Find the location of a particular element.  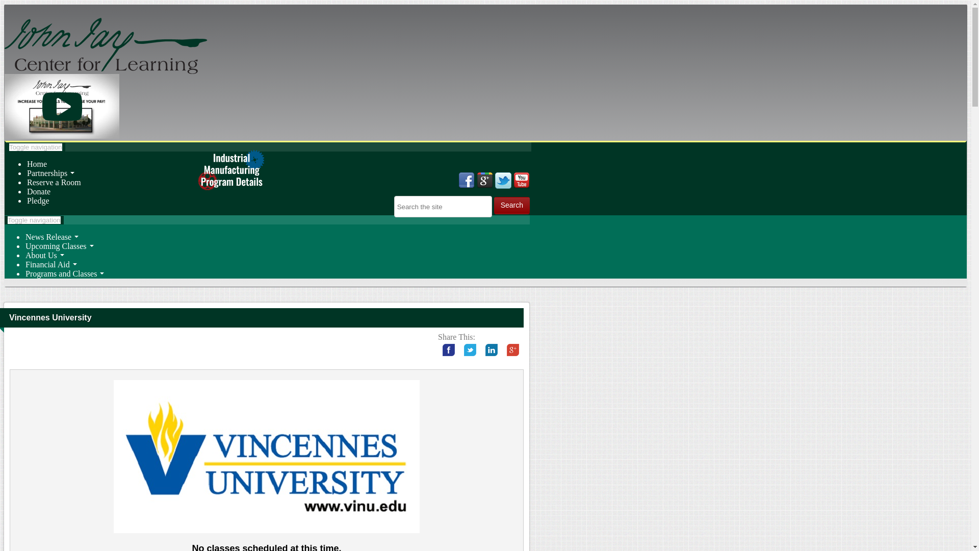

Upcoming Classes... is located at coordinates (59, 246).